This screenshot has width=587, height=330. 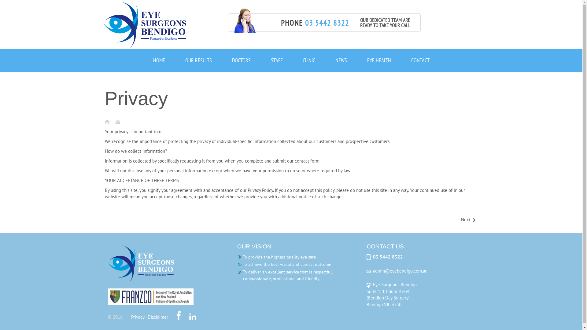 What do you see at coordinates (138, 317) in the screenshot?
I see `Privacy` at bounding box center [138, 317].